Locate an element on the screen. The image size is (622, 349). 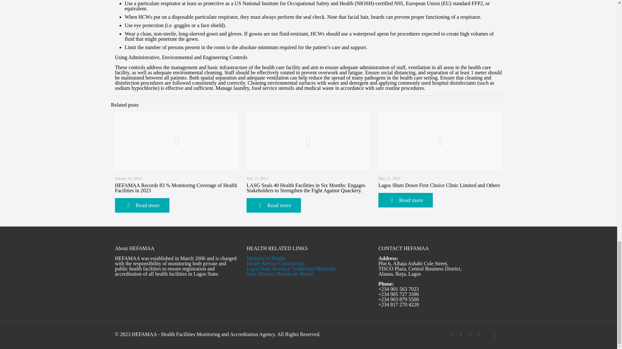
Lagos Shuts Down First Choice Clinic Limited and Others is located at coordinates (439, 185).